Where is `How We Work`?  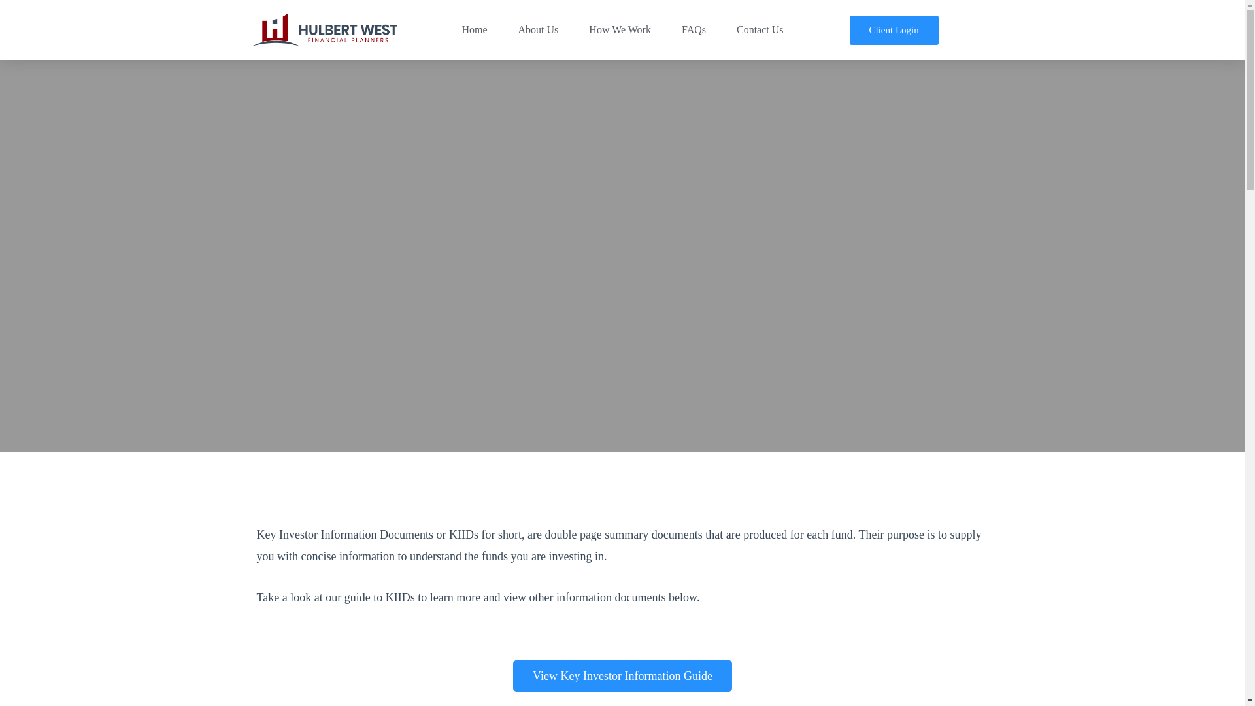
How We Work is located at coordinates (620, 30).